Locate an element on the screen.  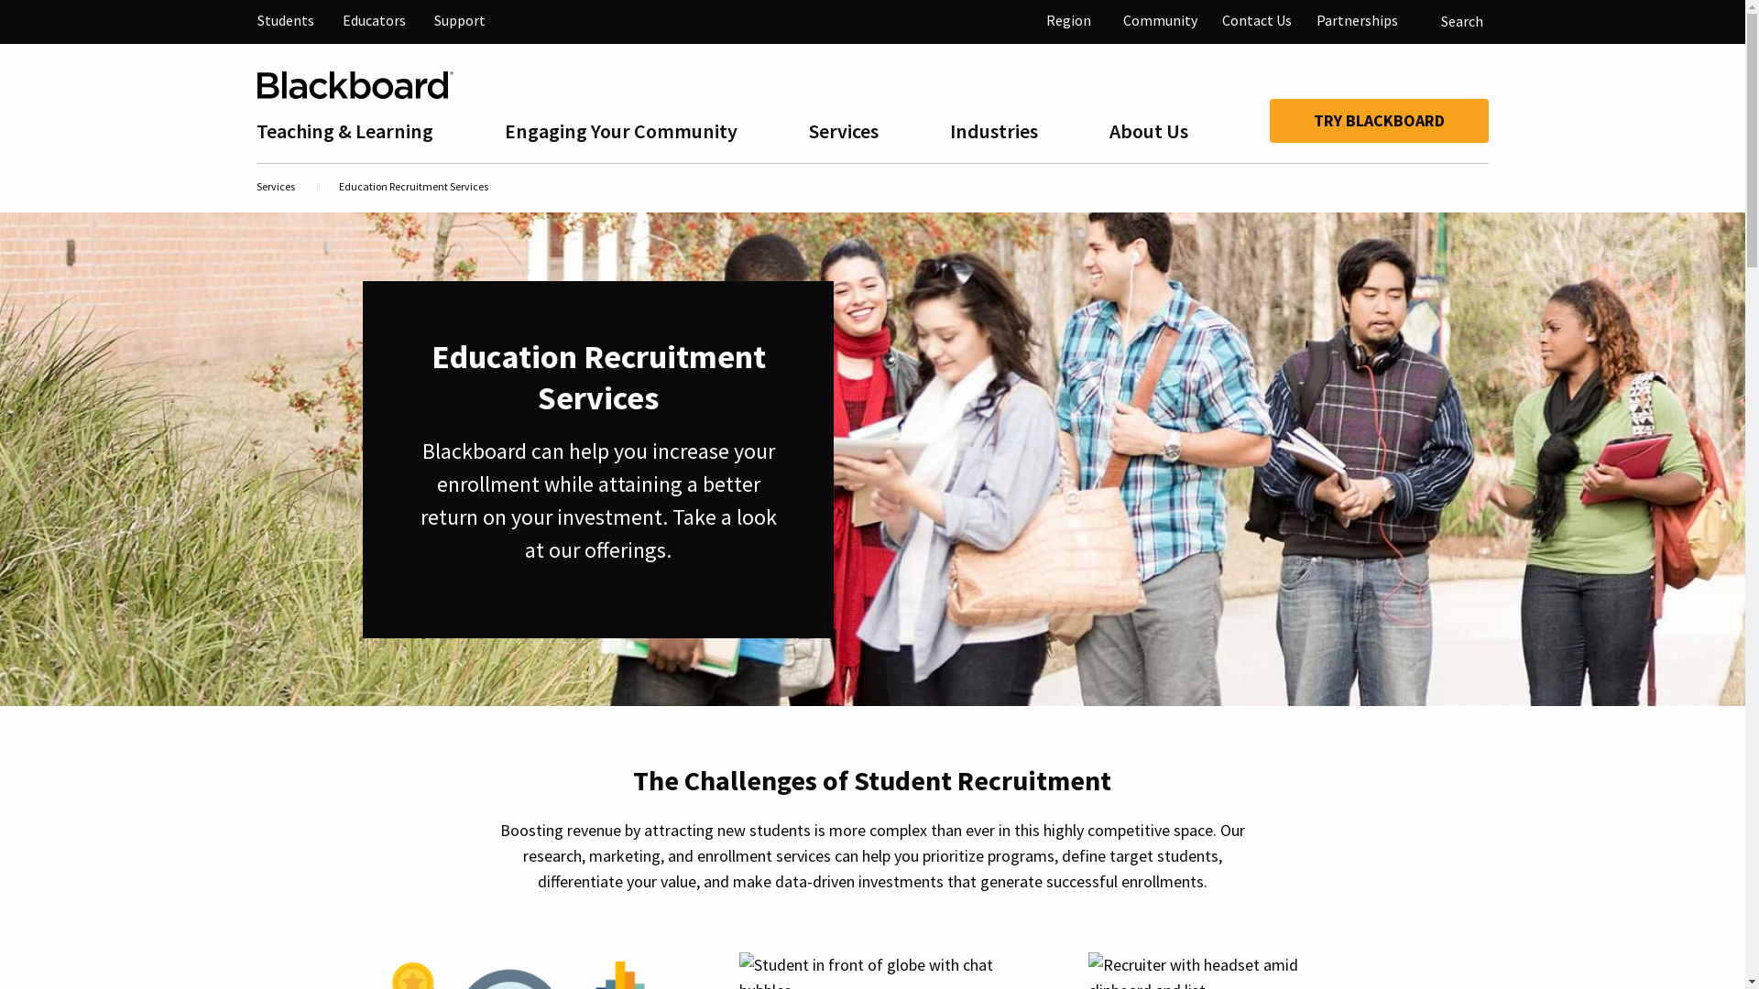
Services is located at coordinates (856, 134).